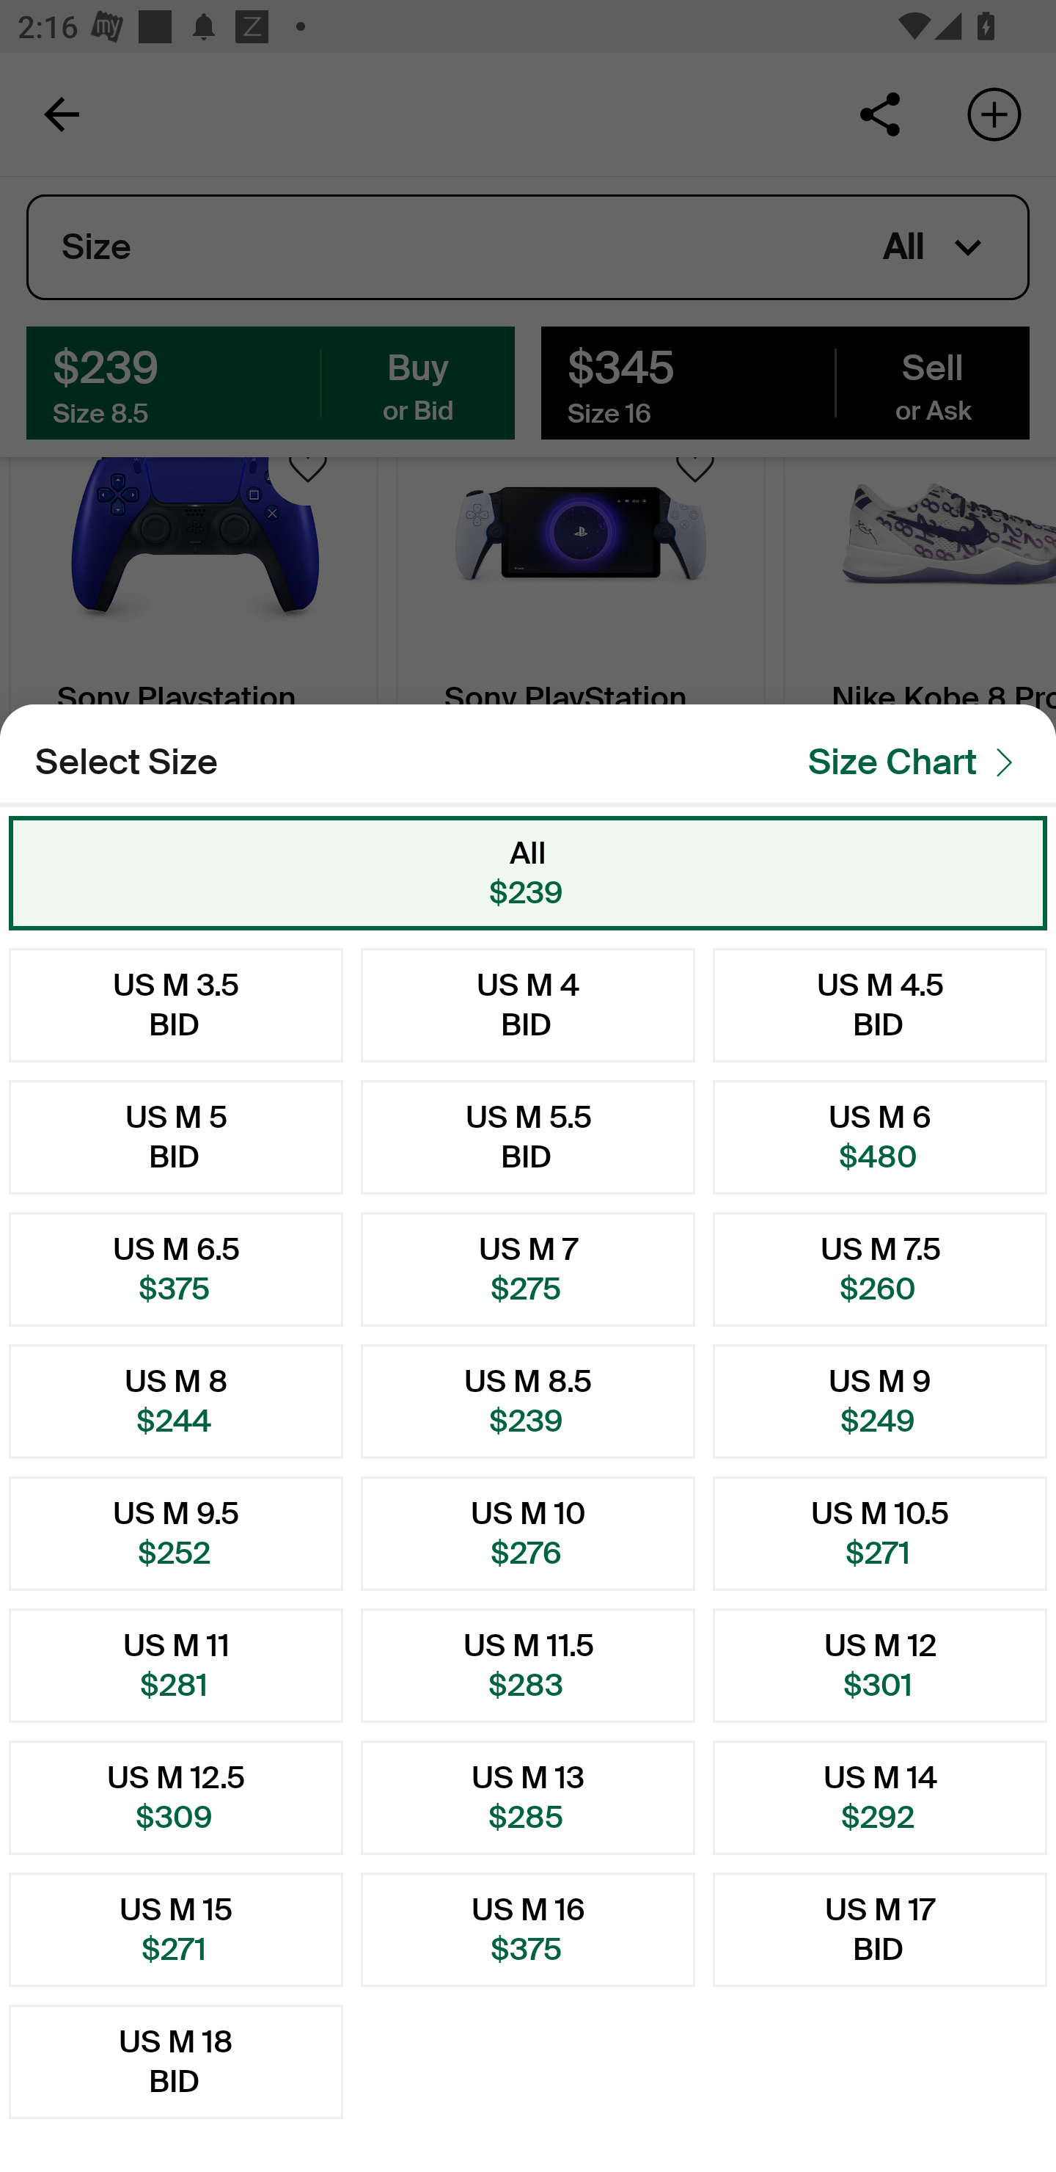 This screenshot has height=2172, width=1056. I want to click on US M 8.5 $239, so click(528, 1402).